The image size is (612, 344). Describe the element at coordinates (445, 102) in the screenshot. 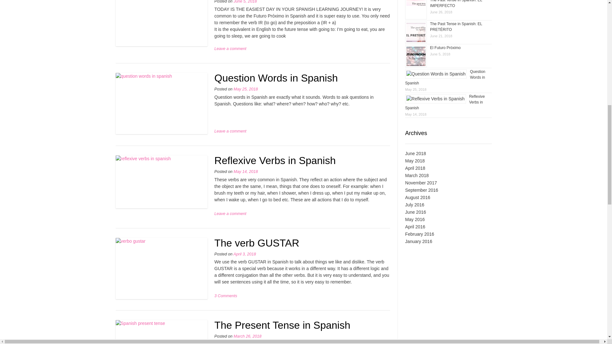

I see `Permalink to Reflexive Verbs in Spanish` at that location.